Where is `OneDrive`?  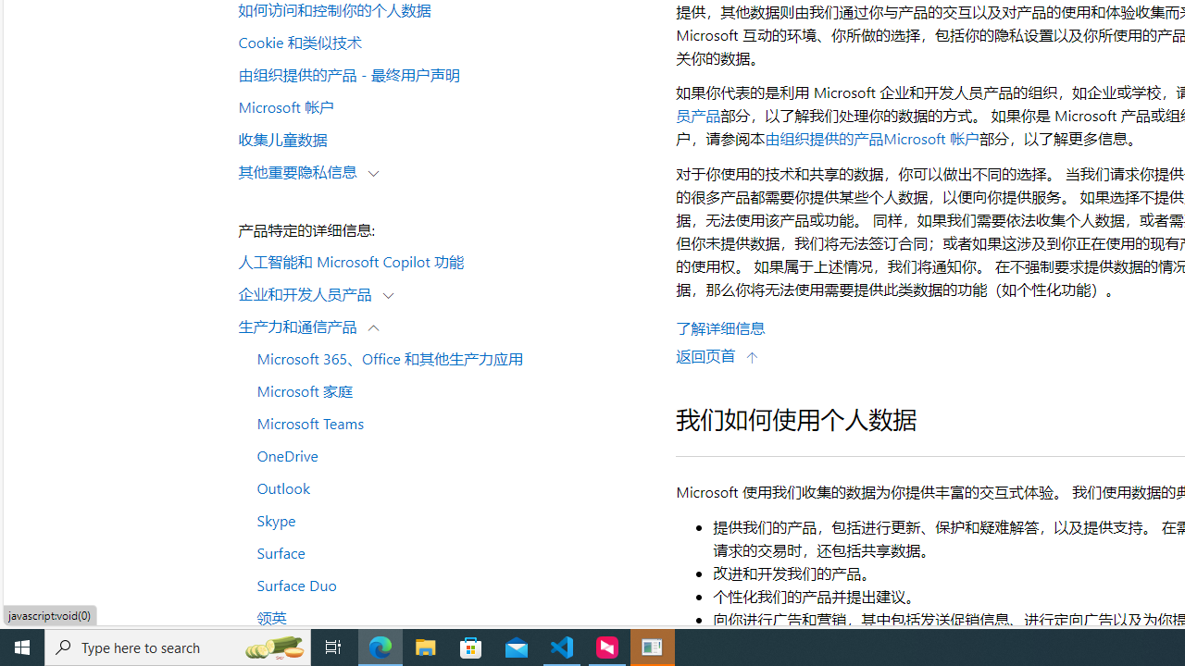
OneDrive is located at coordinates (448, 454).